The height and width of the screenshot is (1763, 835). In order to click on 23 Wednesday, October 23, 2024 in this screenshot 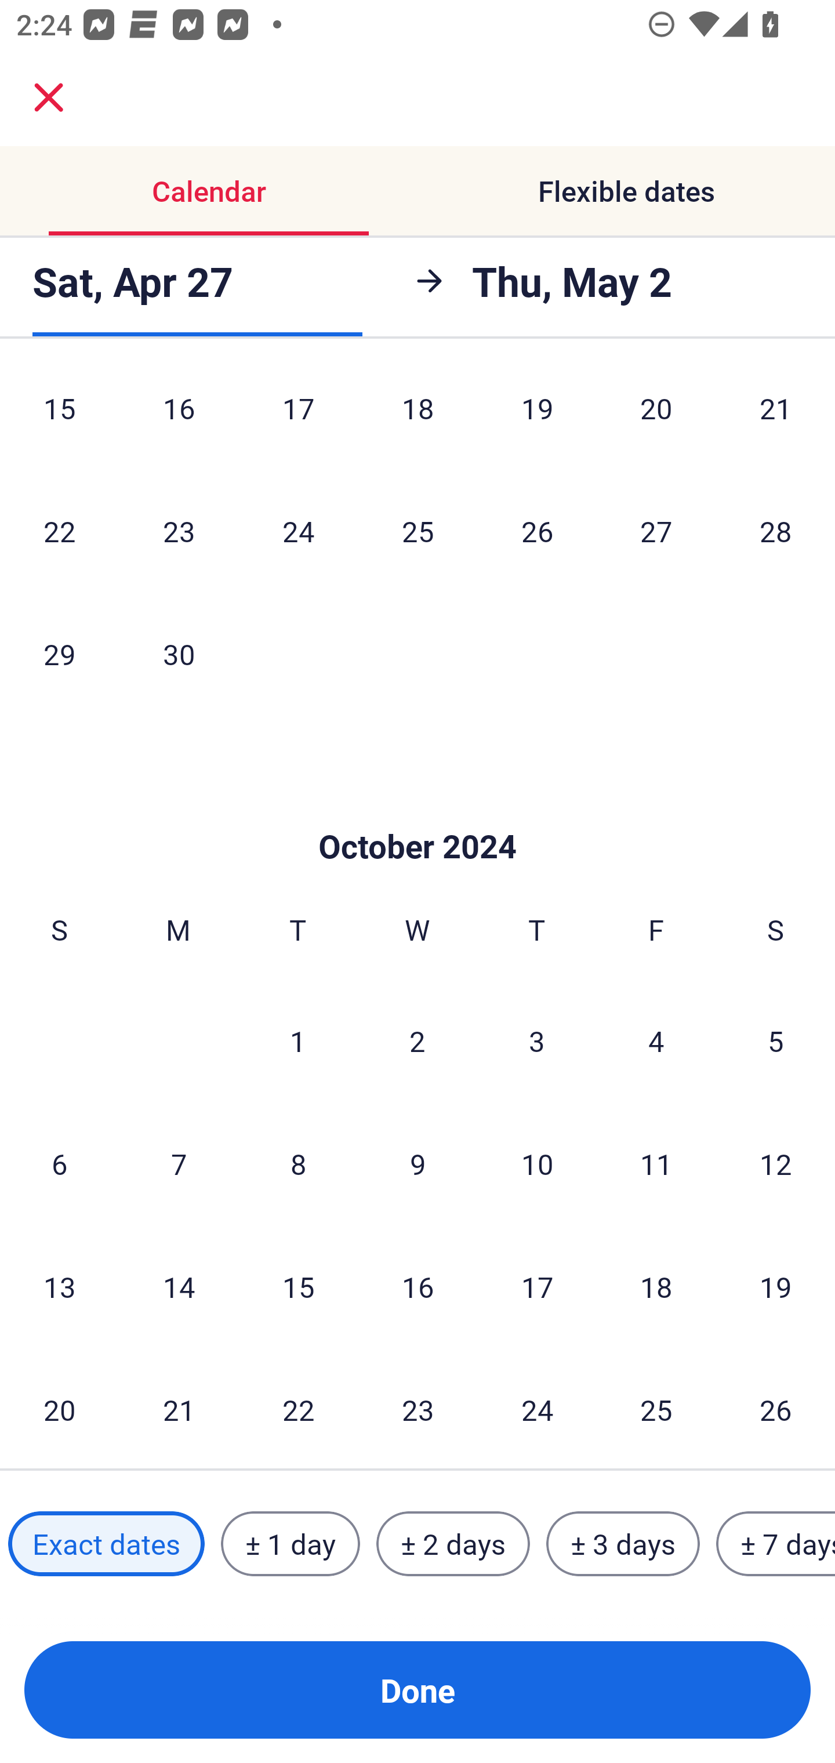, I will do `click(418, 1409)`.